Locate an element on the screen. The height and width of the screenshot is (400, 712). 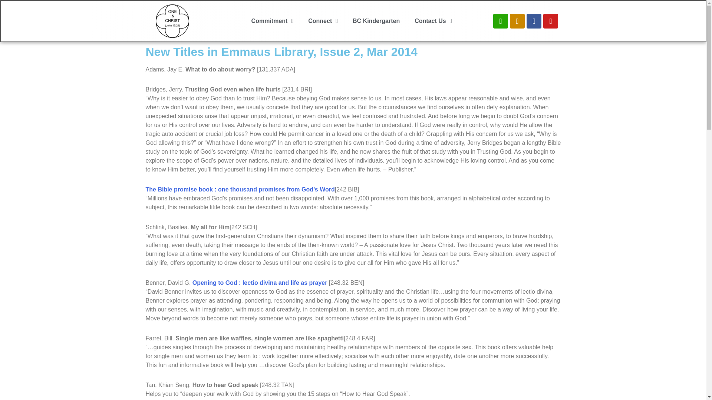
BC Kindergarten is located at coordinates (376, 20).